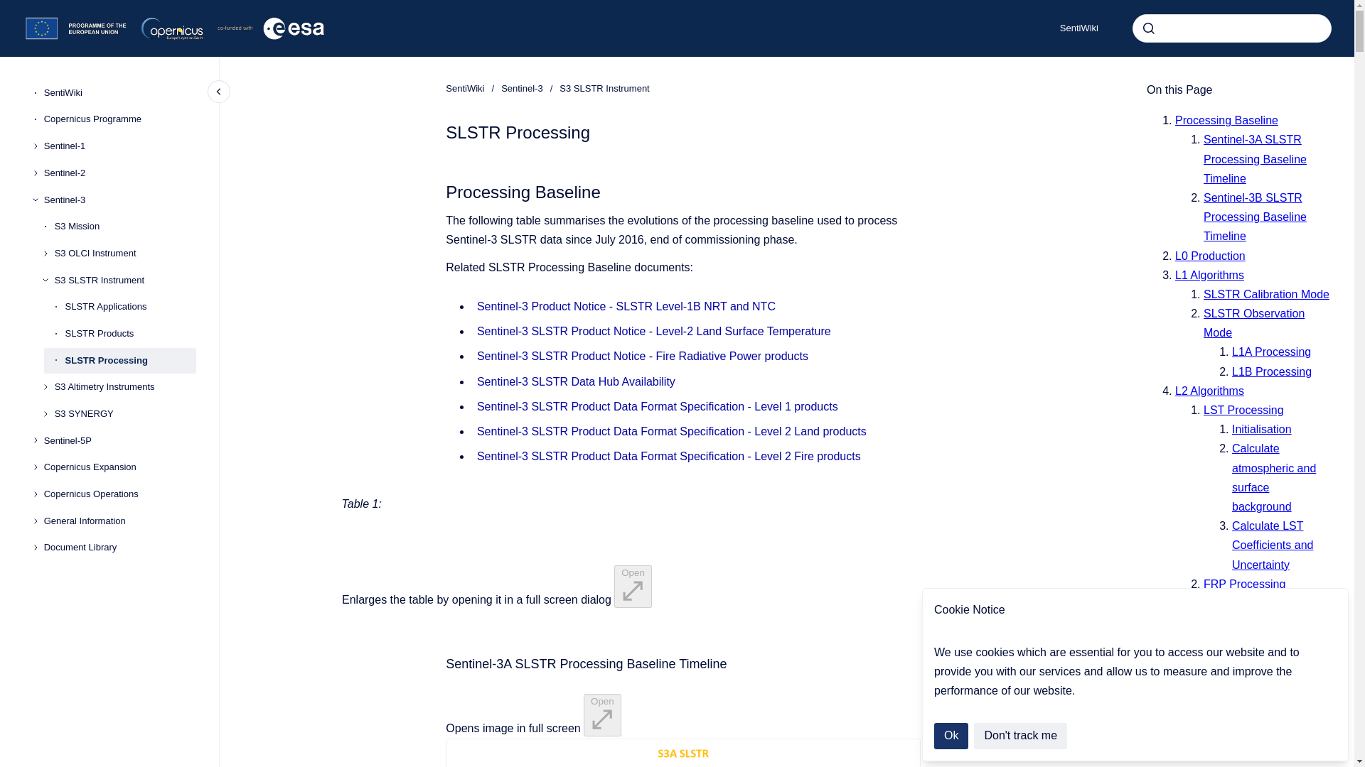 This screenshot has height=767, width=1365. I want to click on SentiWiki, so click(465, 88).